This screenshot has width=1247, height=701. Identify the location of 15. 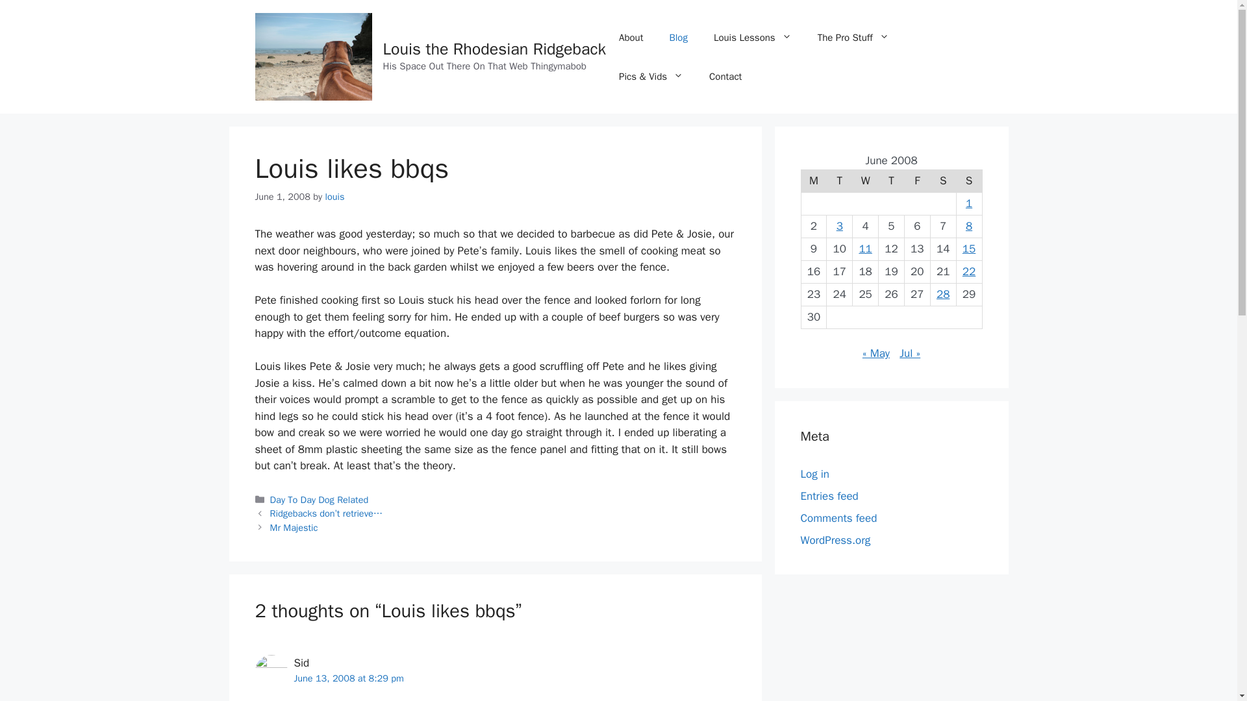
(969, 249).